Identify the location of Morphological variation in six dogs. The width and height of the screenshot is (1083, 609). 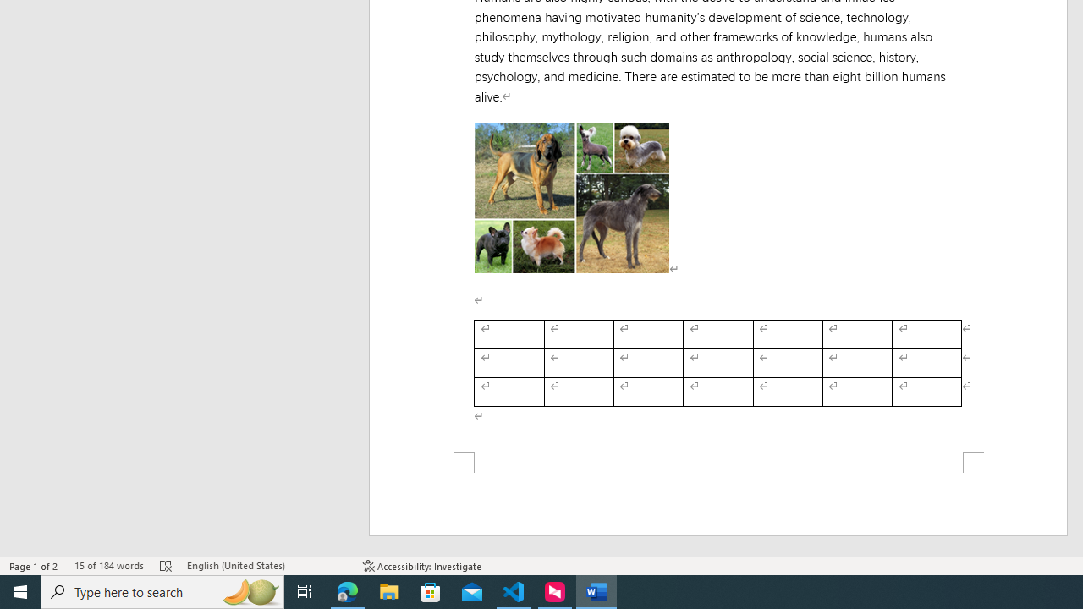
(572, 198).